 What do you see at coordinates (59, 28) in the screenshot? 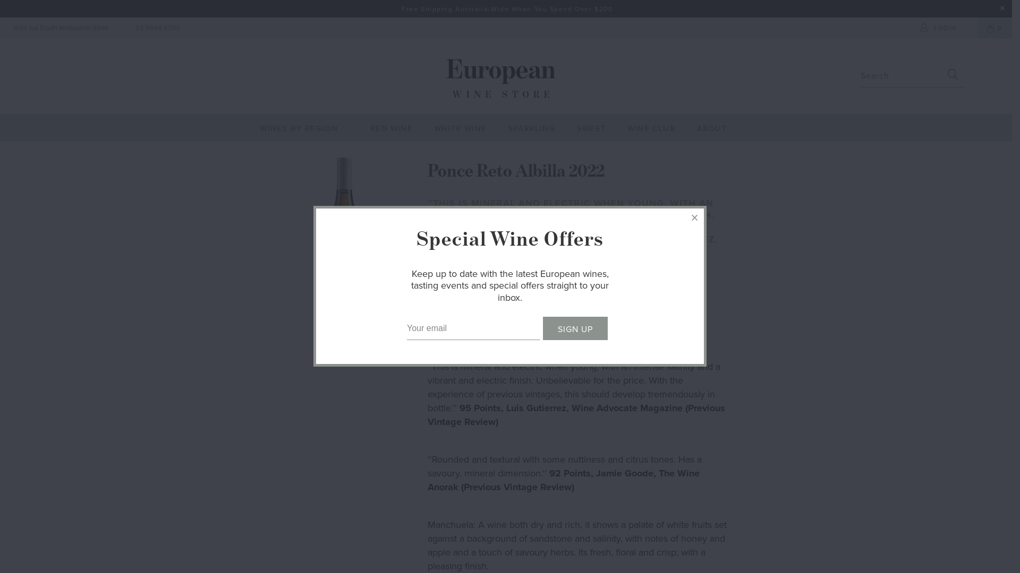
I see `Visit our South Melbourne Store` at bounding box center [59, 28].